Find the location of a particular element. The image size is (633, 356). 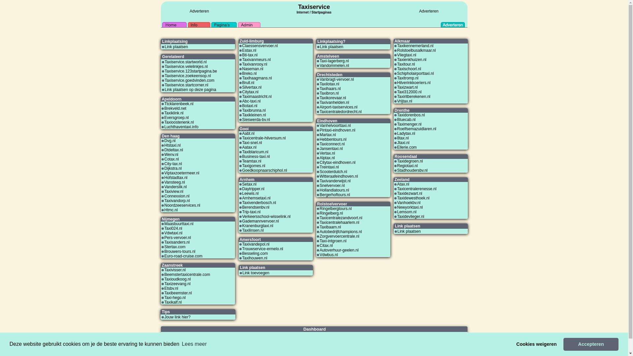

Vdwtaxi.nl is located at coordinates (173, 233).